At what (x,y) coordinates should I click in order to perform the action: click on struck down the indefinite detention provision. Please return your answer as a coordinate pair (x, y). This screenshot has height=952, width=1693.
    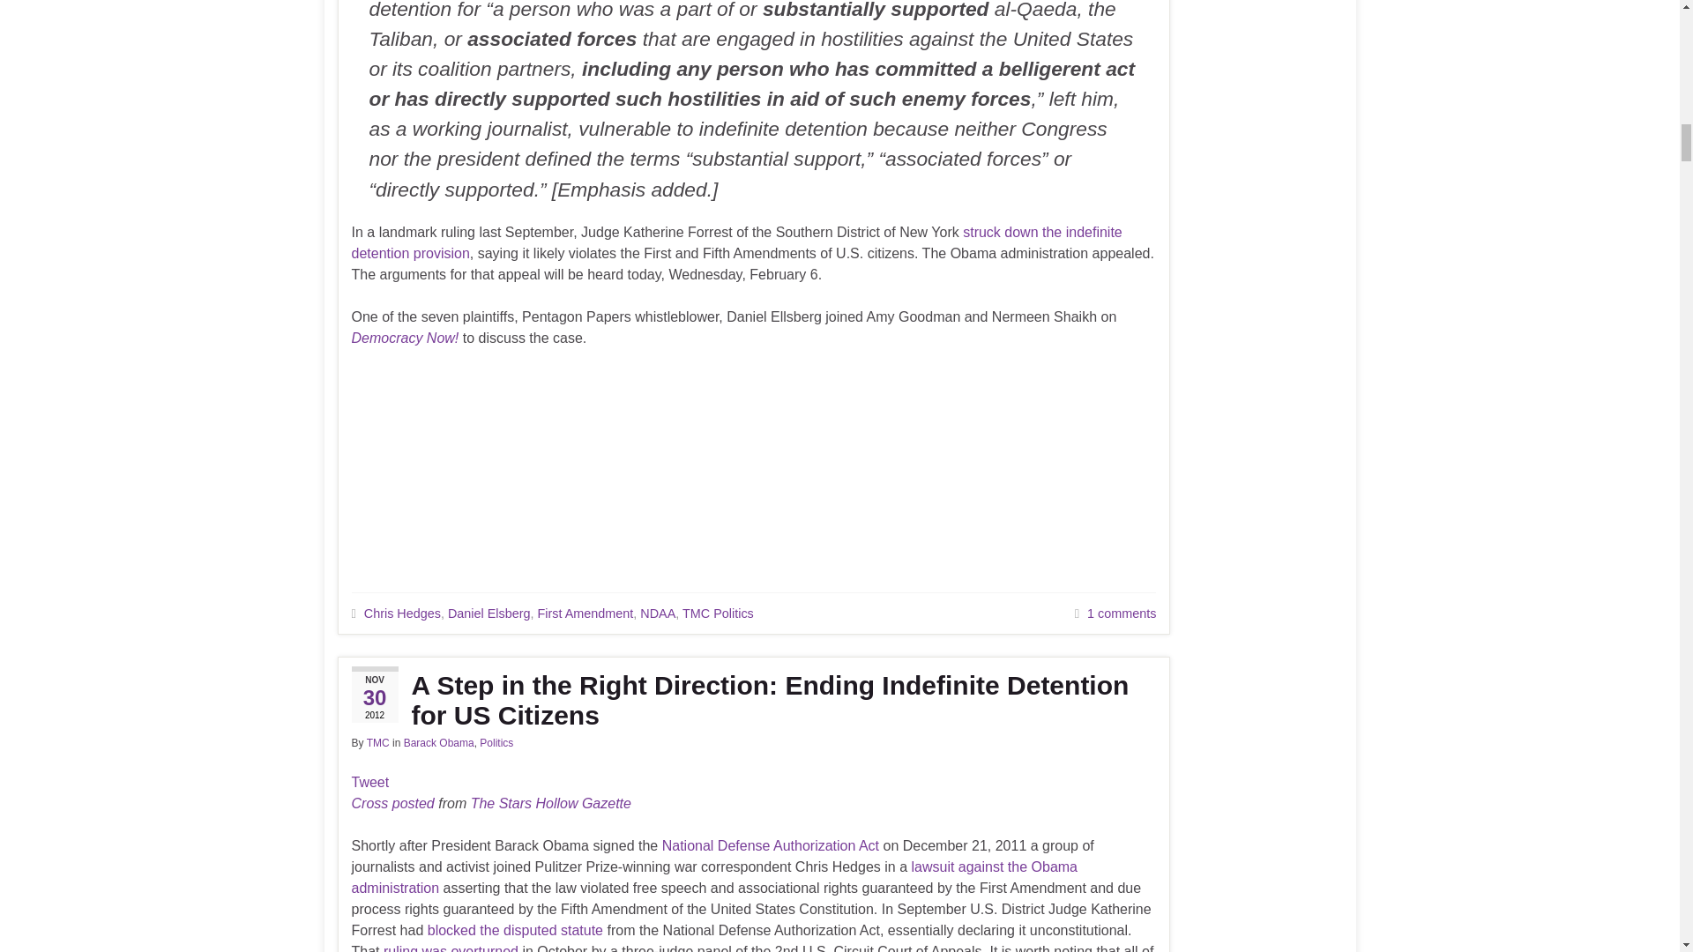
    Looking at the image, I should click on (735, 242).